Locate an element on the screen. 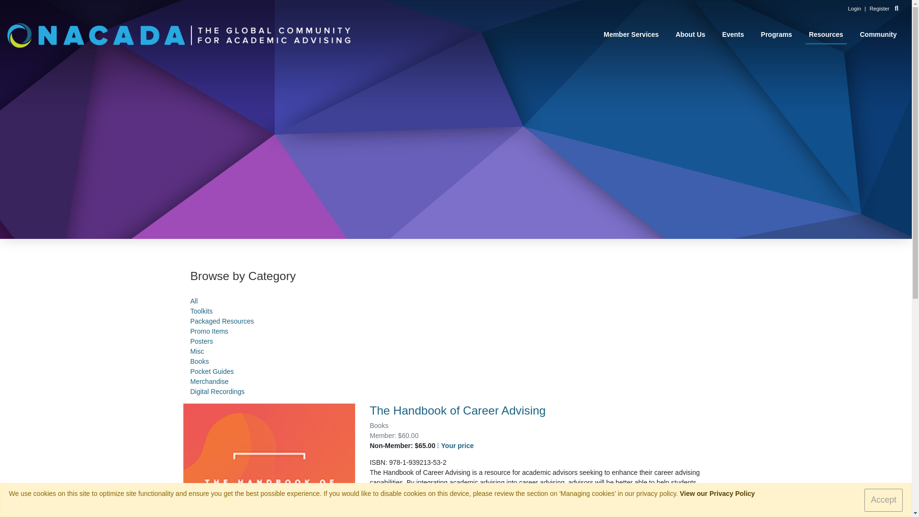 The image size is (919, 517). About Us is located at coordinates (690, 34).